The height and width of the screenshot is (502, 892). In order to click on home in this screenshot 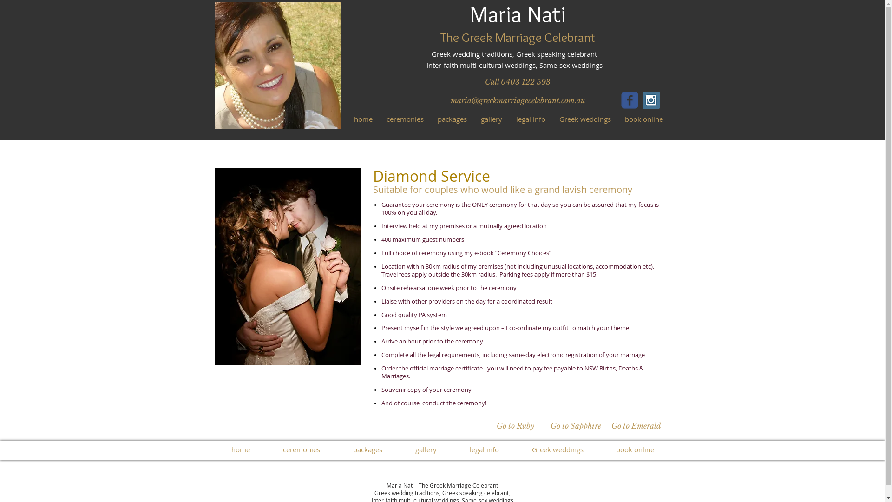, I will do `click(241, 449)`.